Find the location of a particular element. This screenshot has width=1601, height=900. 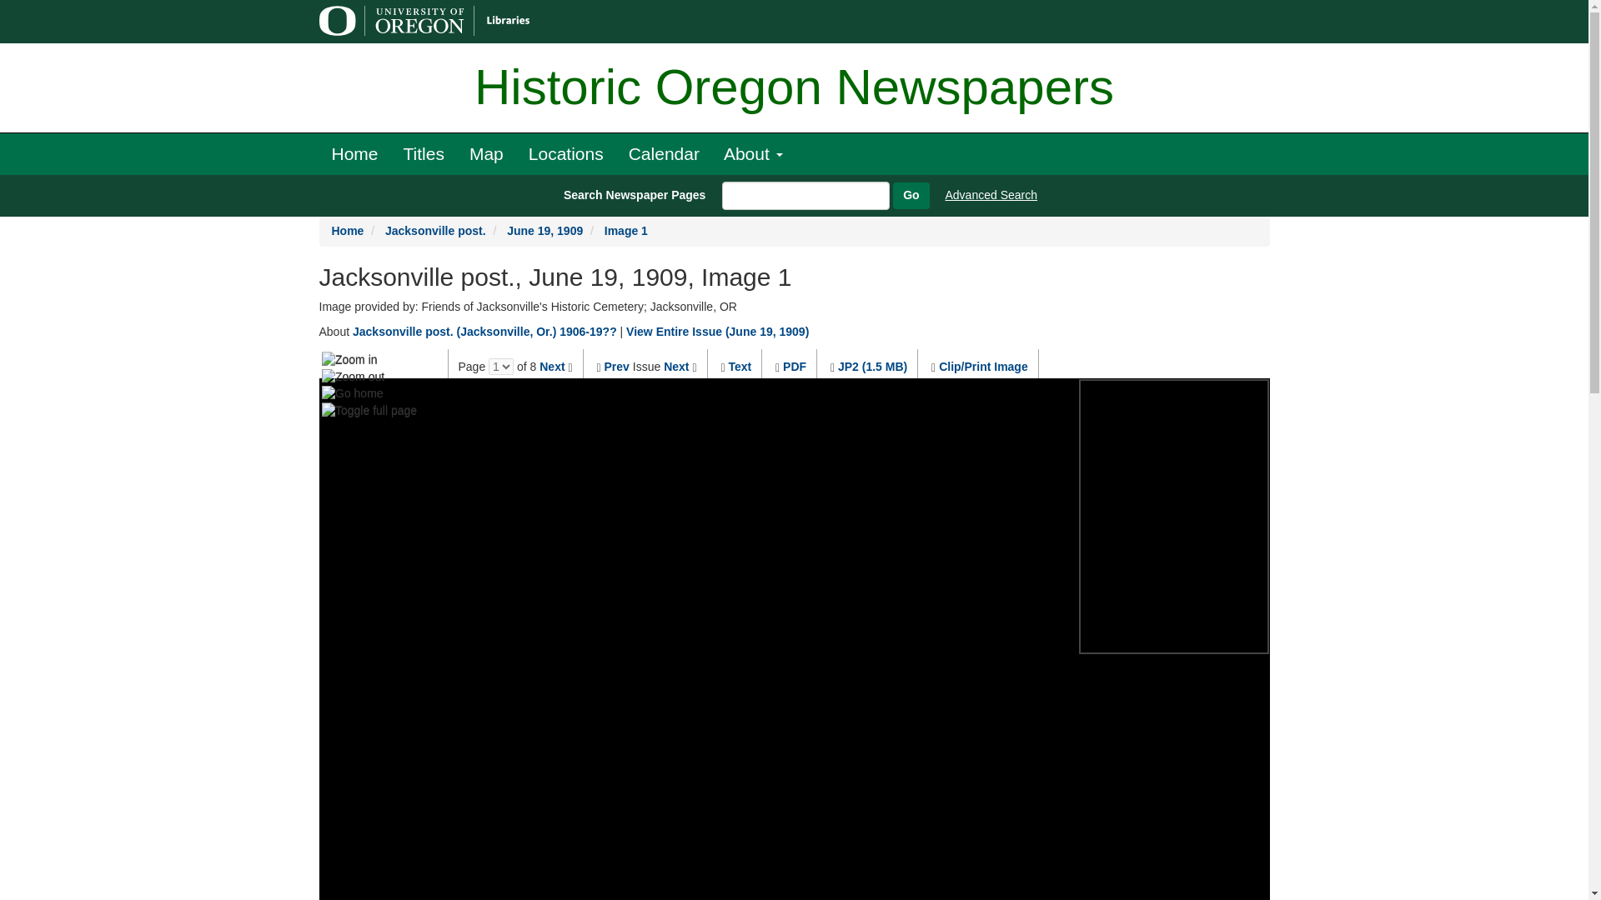

June 19, 1909 is located at coordinates (545, 230).